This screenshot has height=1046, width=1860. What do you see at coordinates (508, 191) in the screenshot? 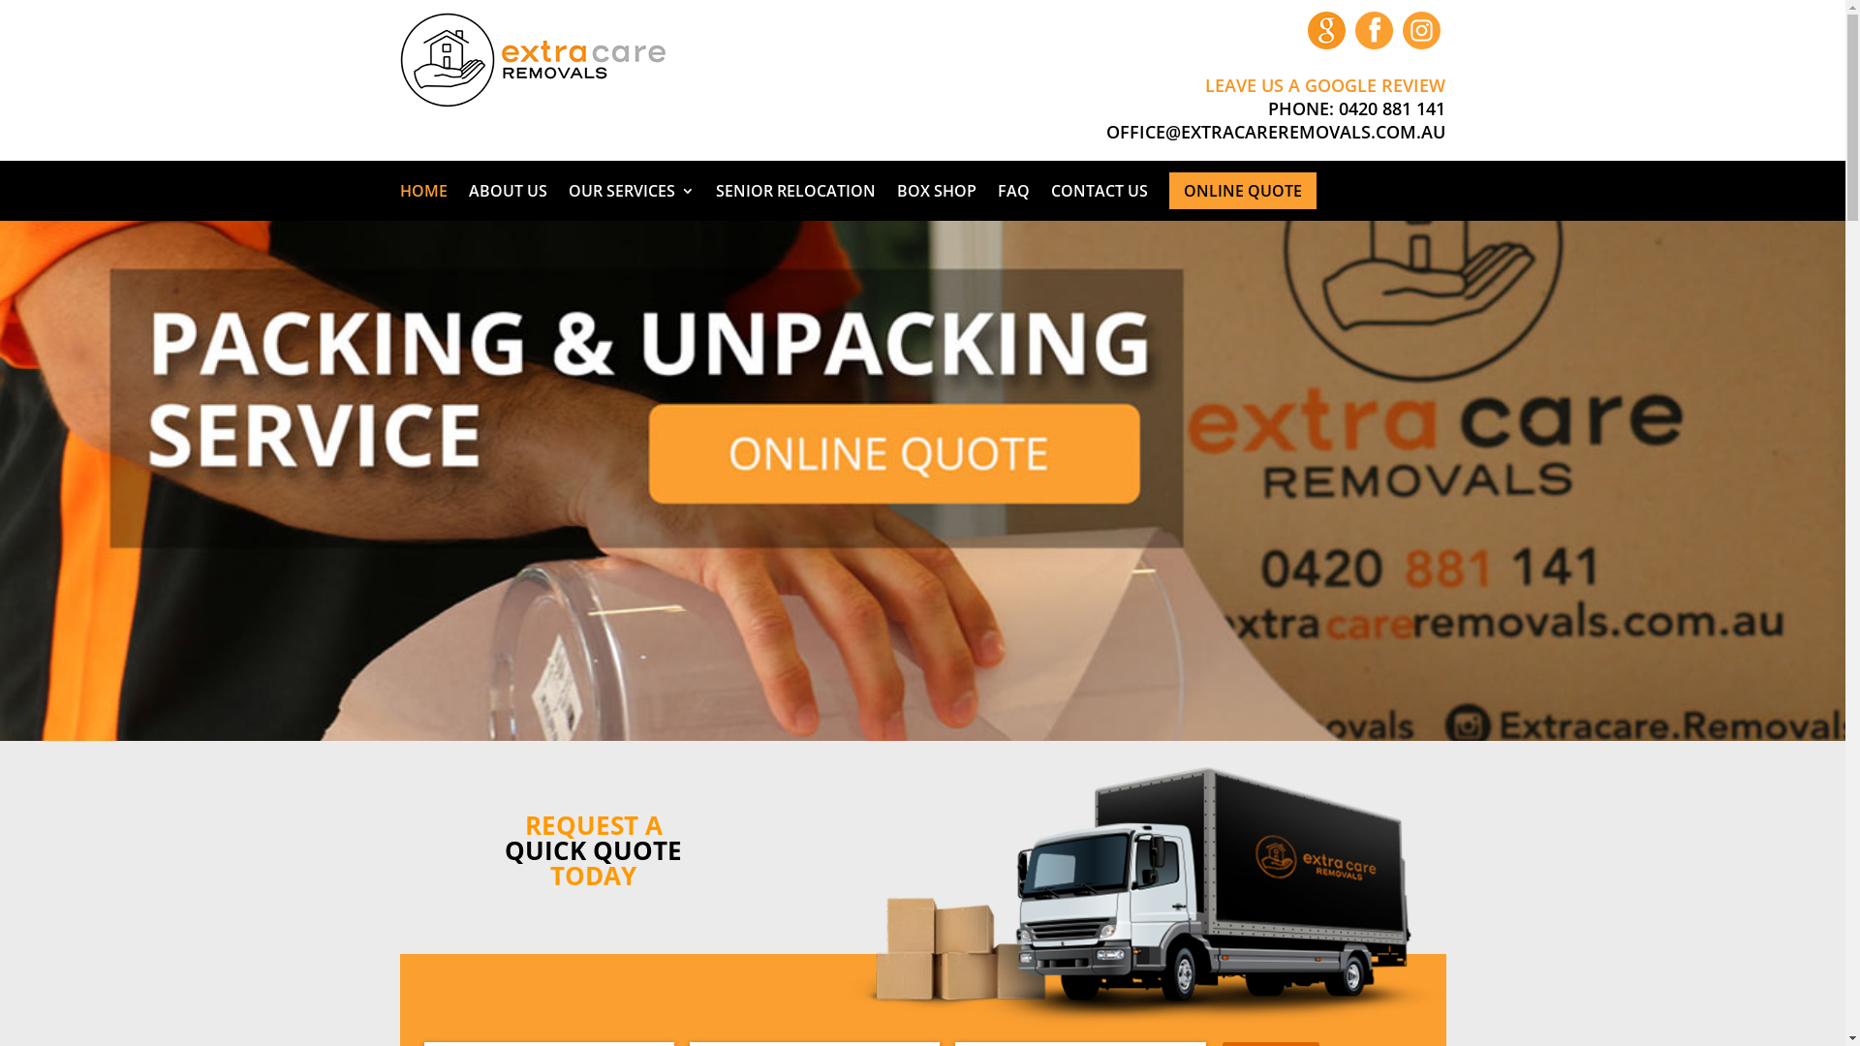
I see `ABOUT US` at bounding box center [508, 191].